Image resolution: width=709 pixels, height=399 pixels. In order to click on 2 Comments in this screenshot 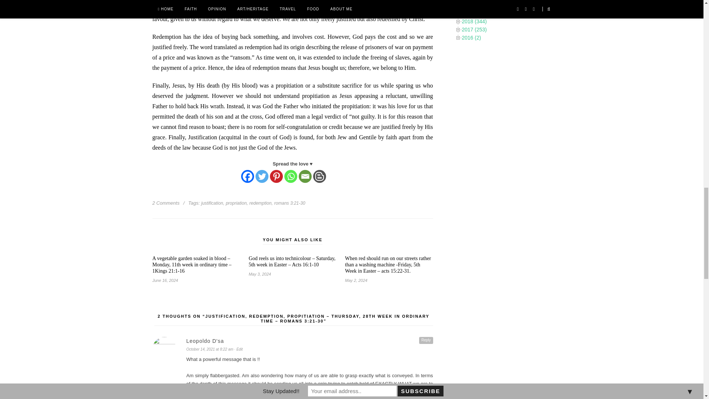, I will do `click(165, 203)`.